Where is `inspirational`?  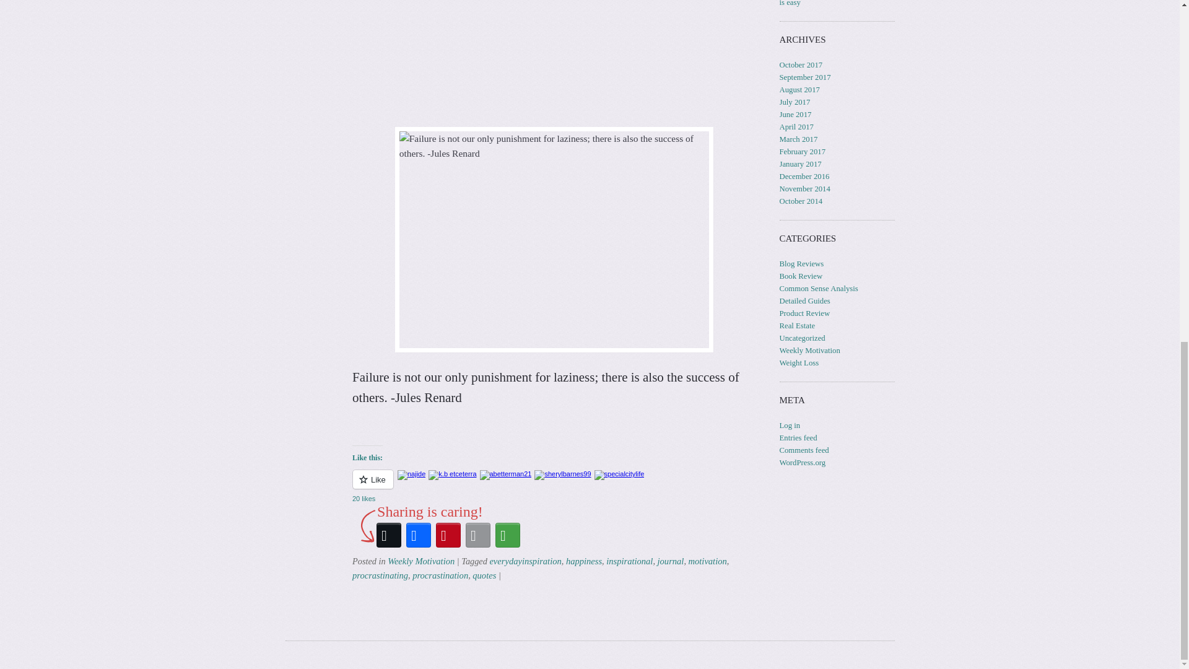
inspirational is located at coordinates (629, 561).